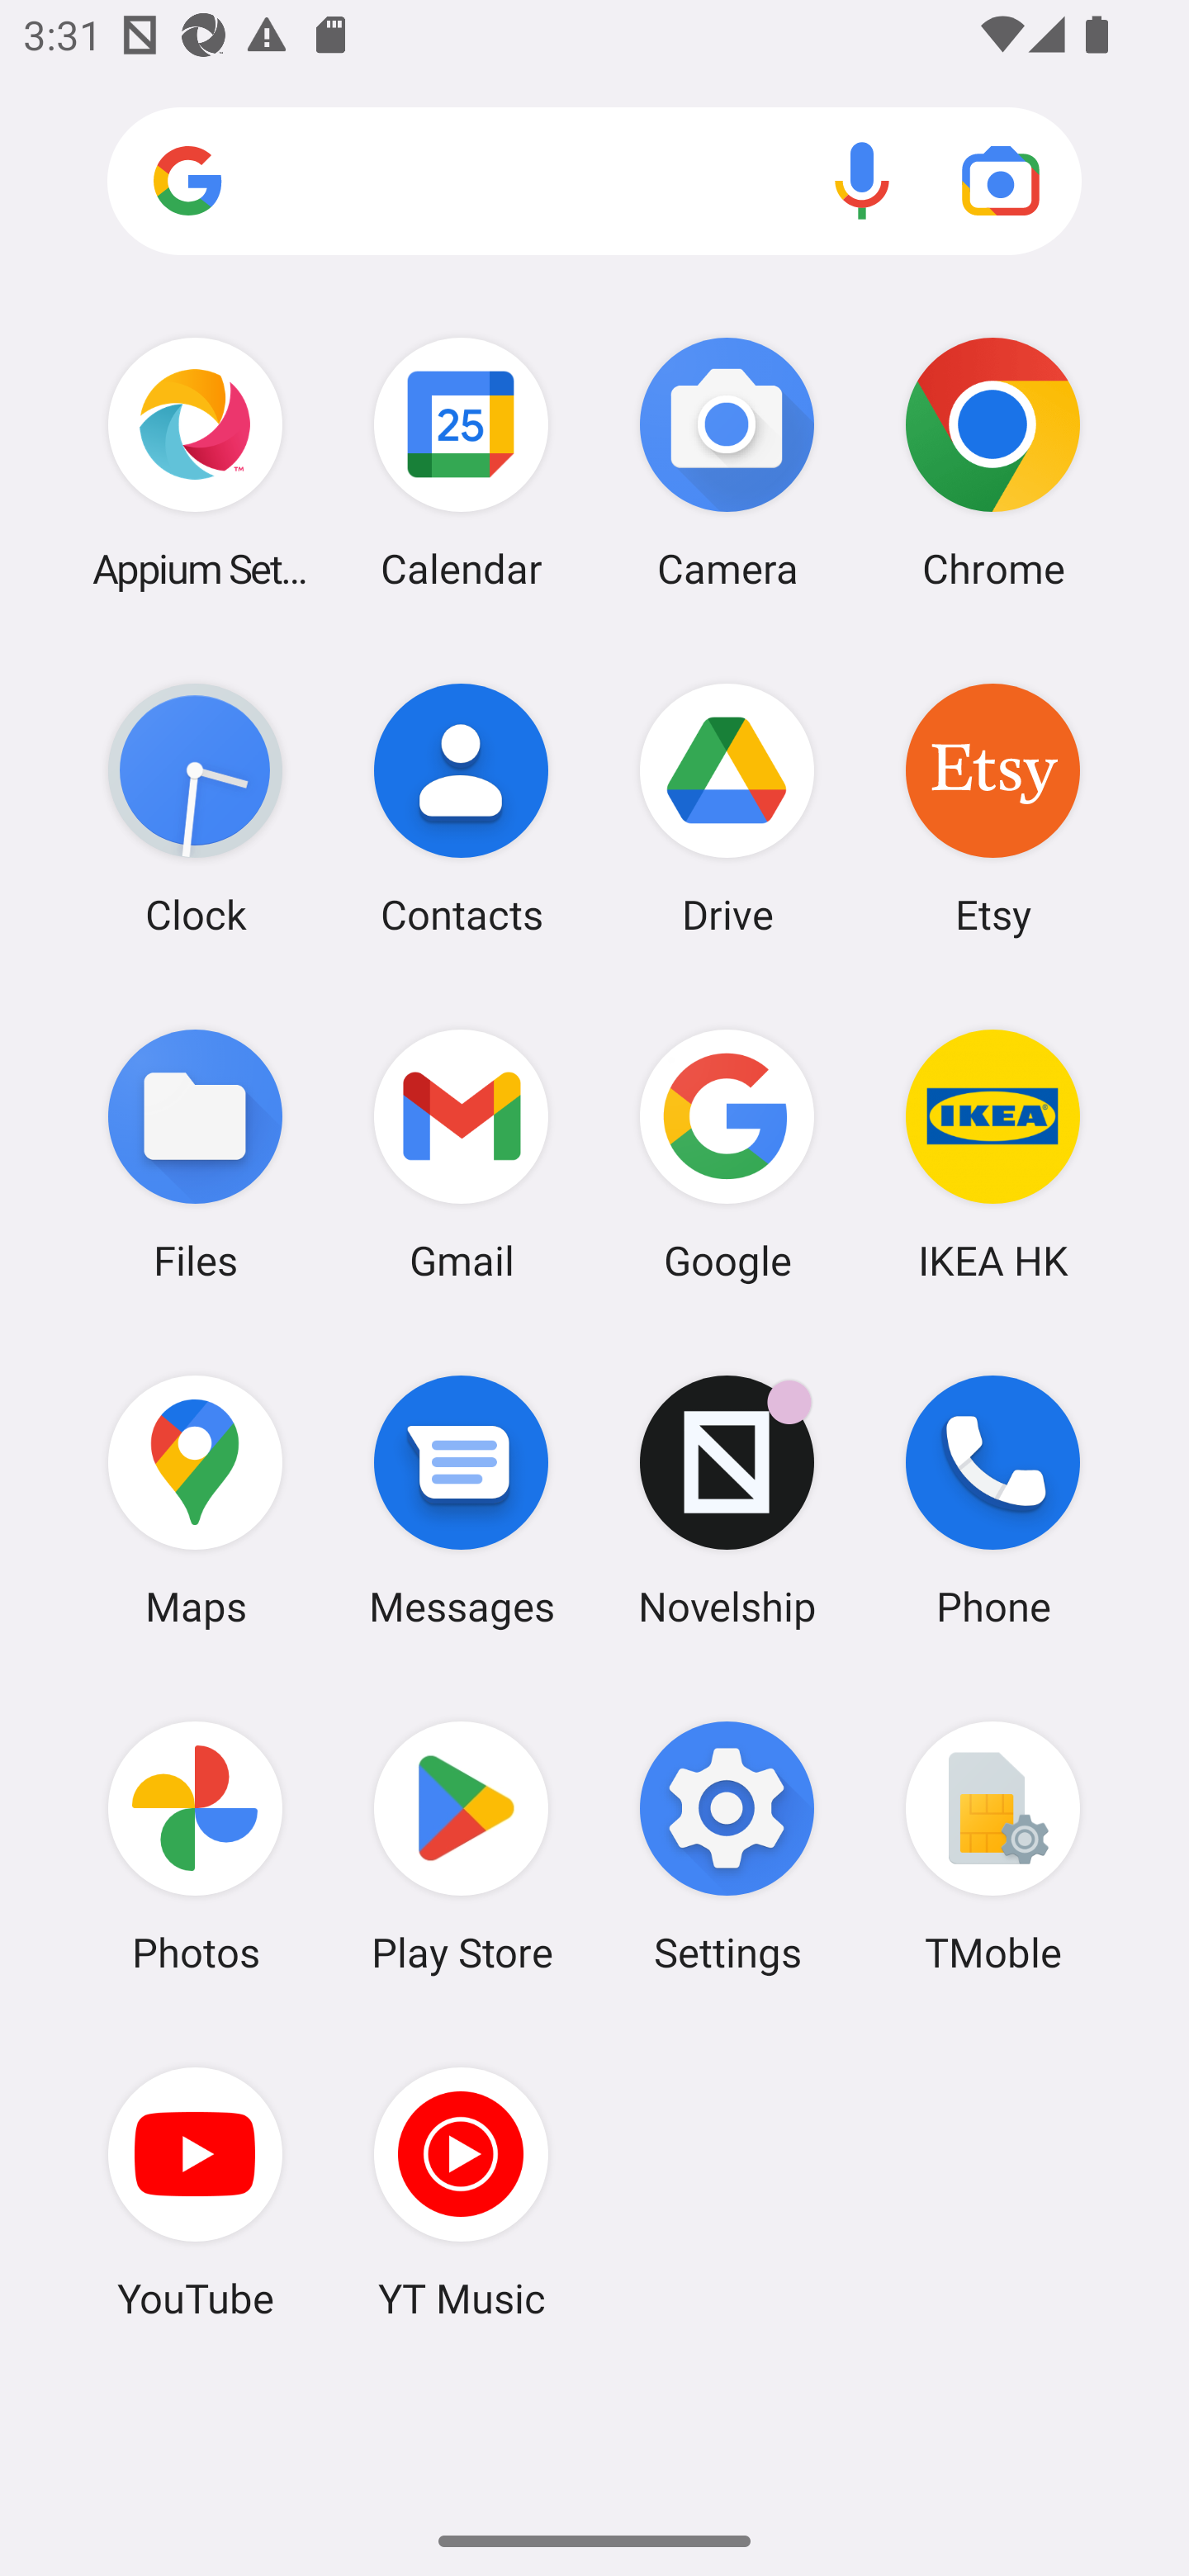 The image size is (1189, 2576). I want to click on Etsy, so click(992, 808).